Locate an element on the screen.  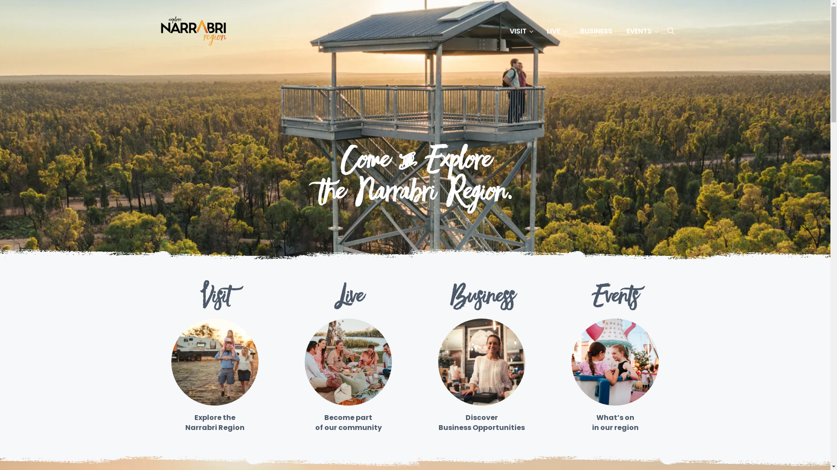
VISIT is located at coordinates (521, 31).